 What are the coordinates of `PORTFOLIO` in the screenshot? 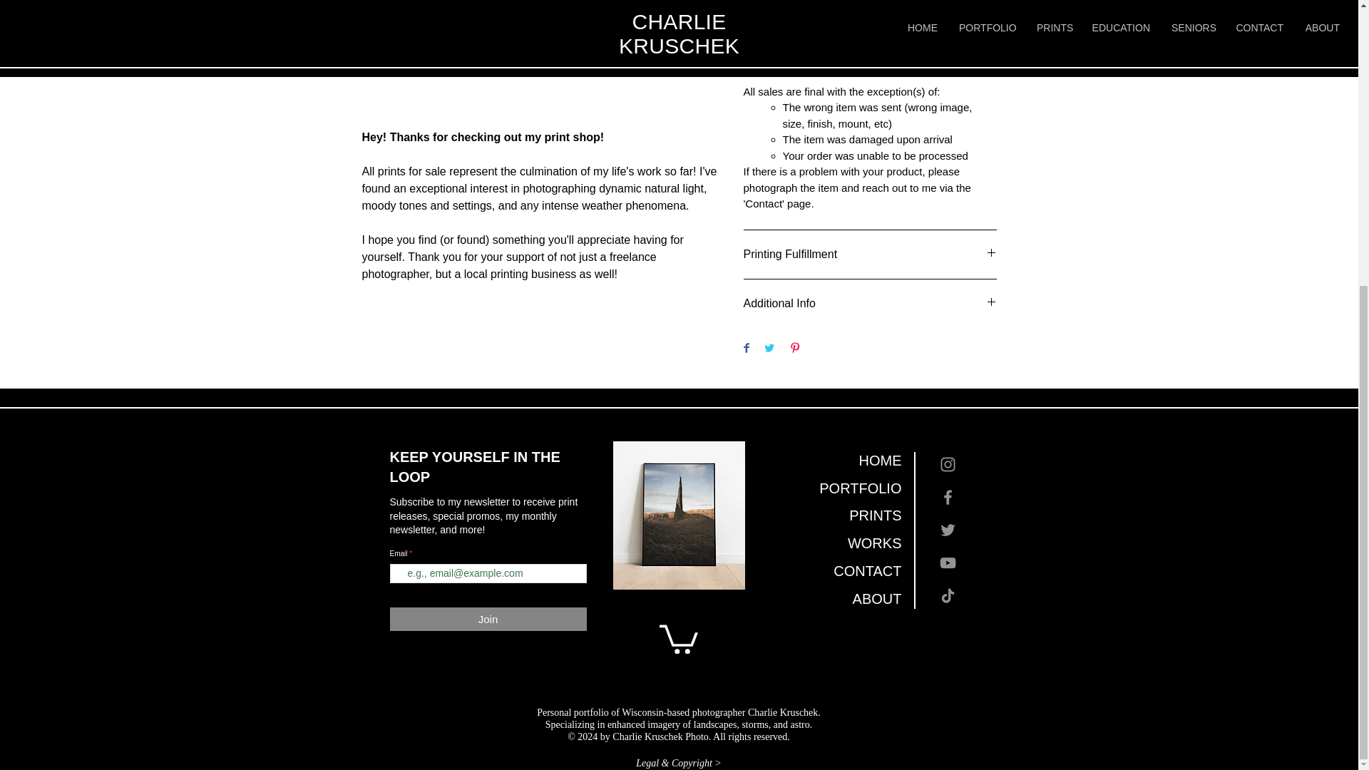 It's located at (834, 489).